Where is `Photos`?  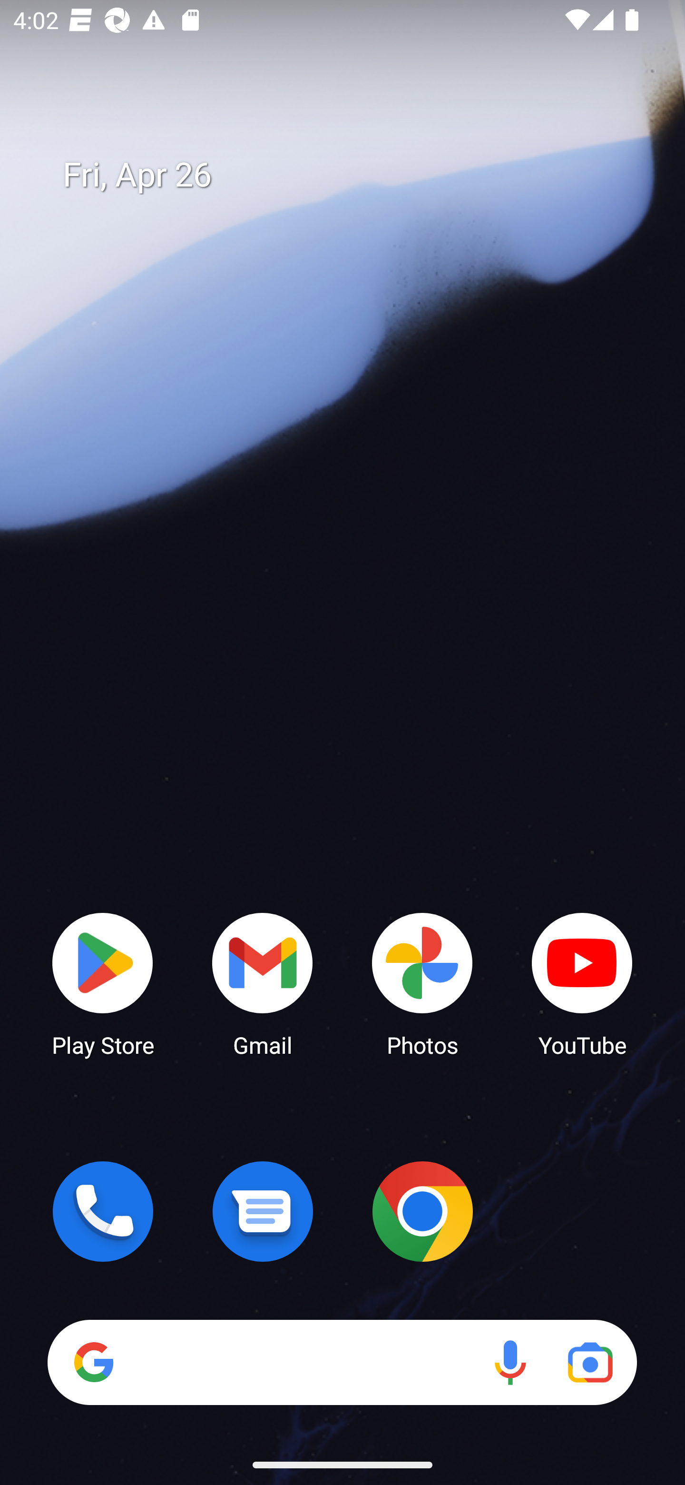 Photos is located at coordinates (422, 983).